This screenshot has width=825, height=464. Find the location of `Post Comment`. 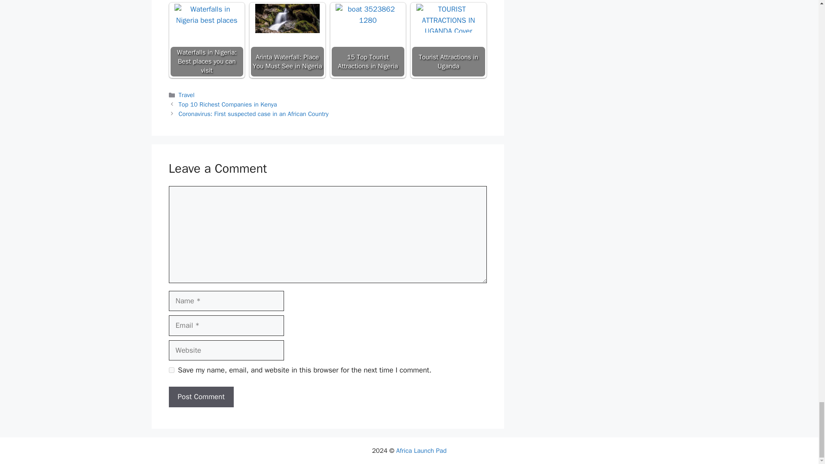

Post Comment is located at coordinates (201, 397).